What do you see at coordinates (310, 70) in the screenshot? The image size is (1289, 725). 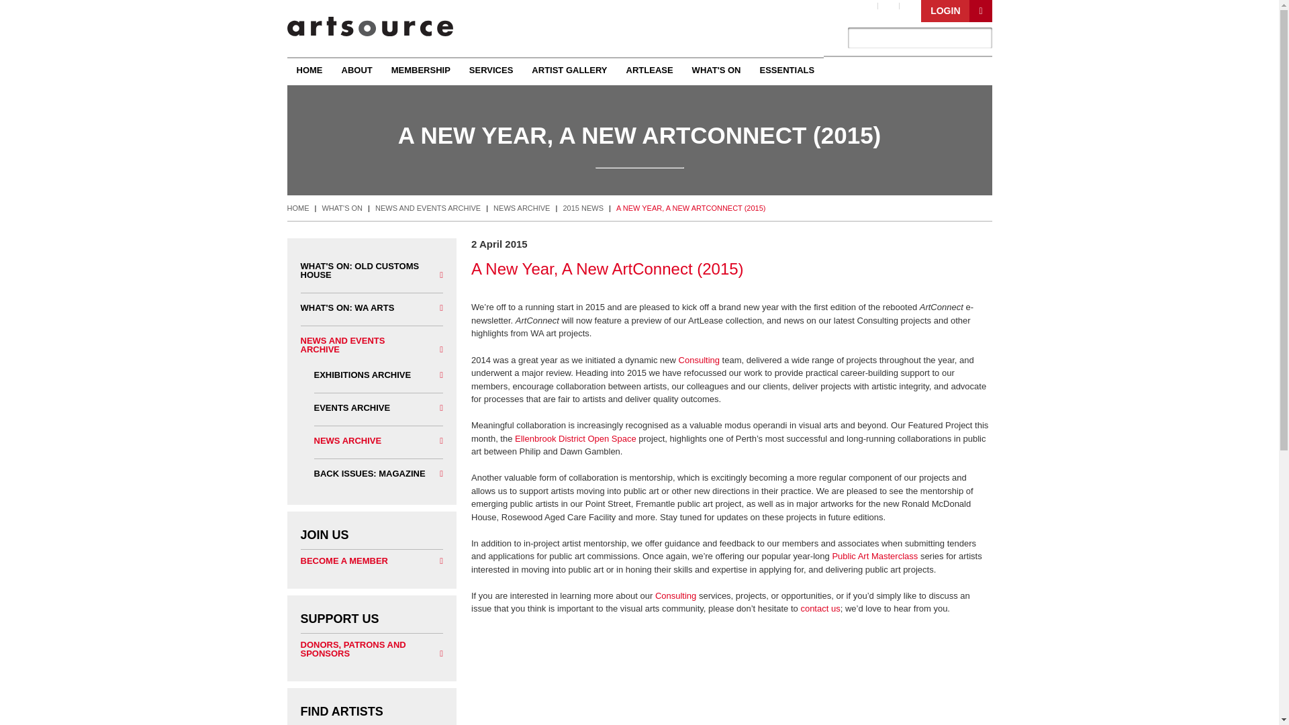 I see `HOME` at bounding box center [310, 70].